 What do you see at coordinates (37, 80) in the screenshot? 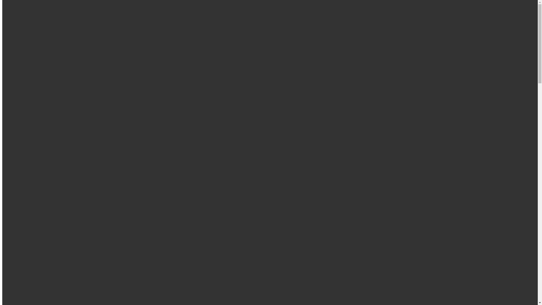
I see `Horizon 2020` at bounding box center [37, 80].